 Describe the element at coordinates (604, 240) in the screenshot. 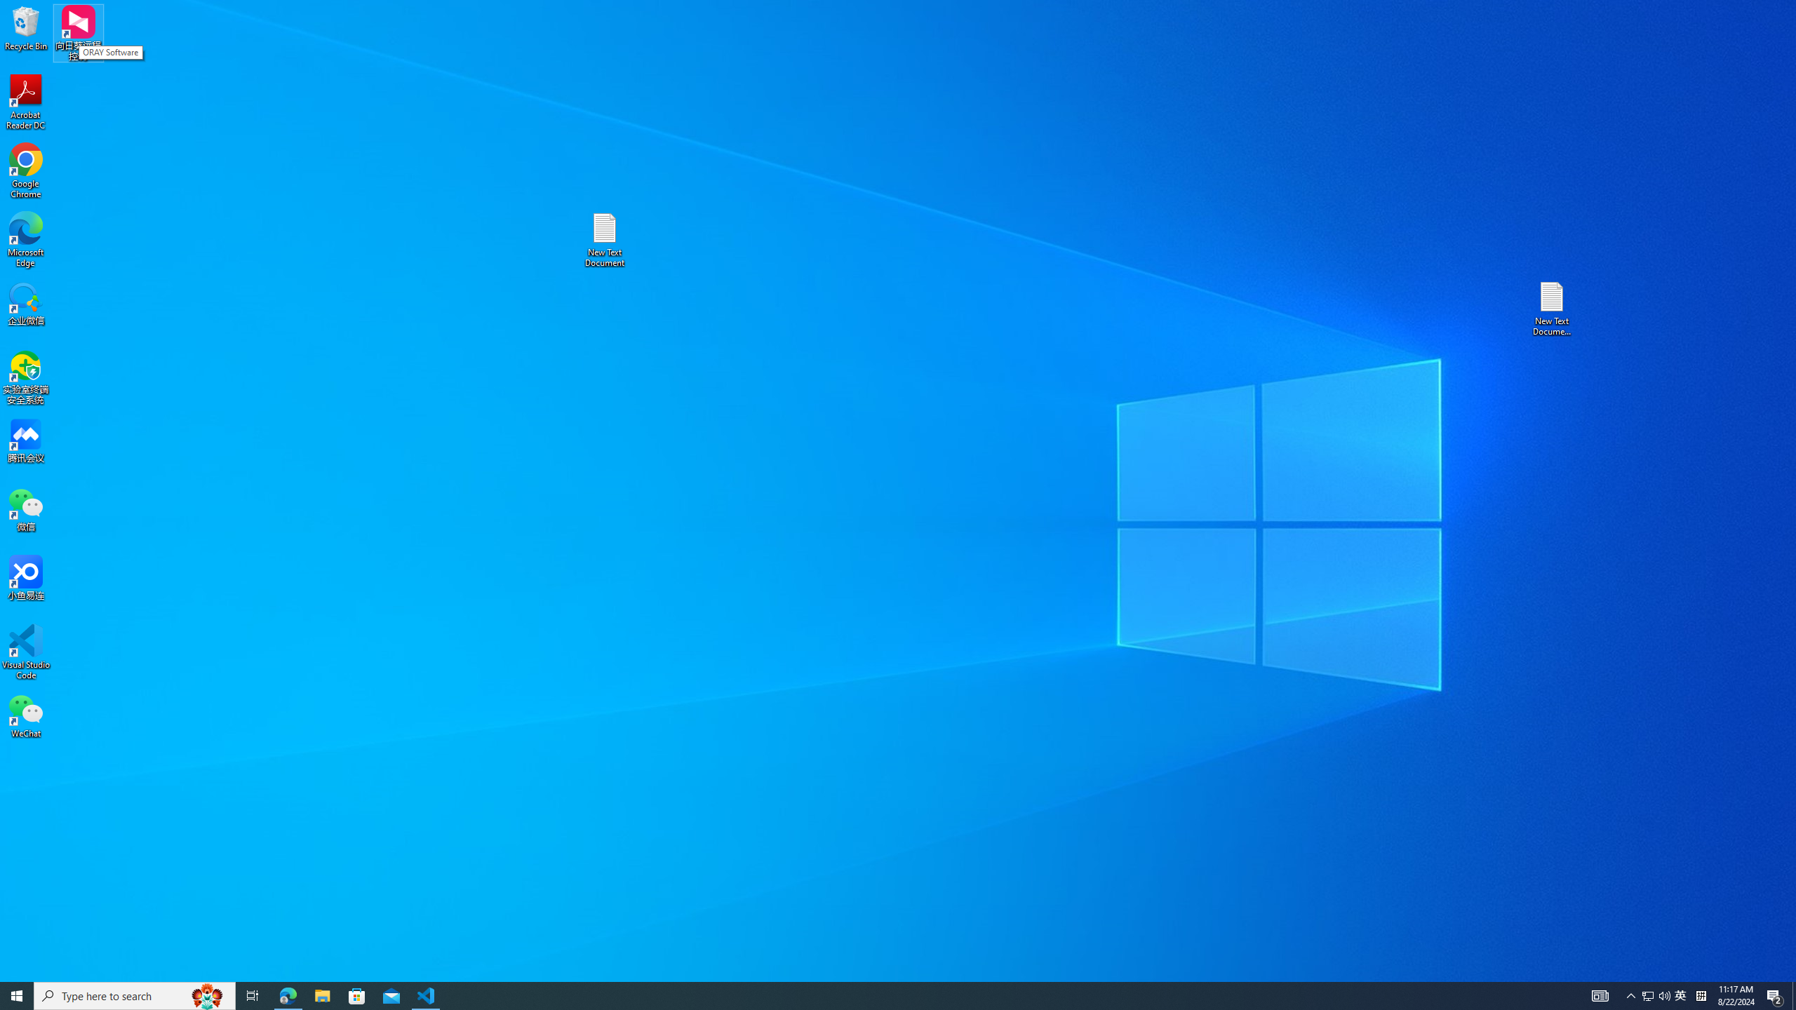

I see `New Text Document` at that location.